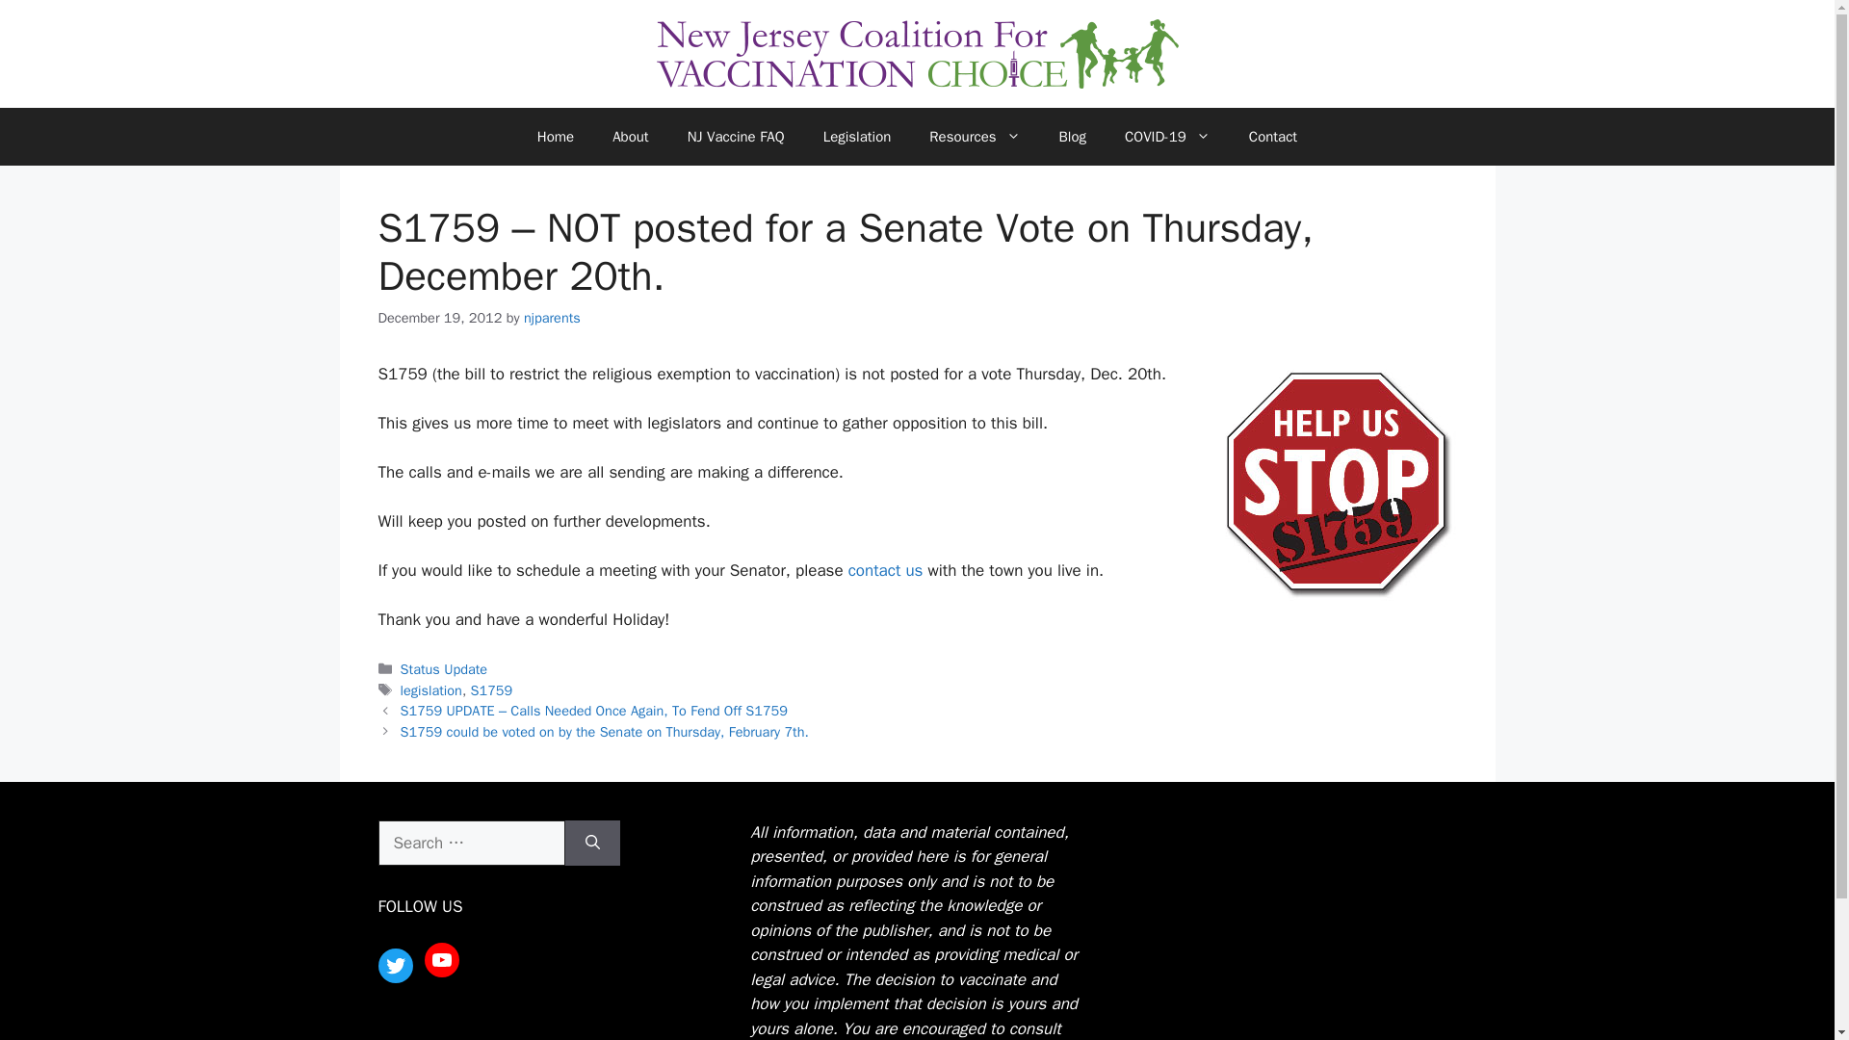 The width and height of the screenshot is (1849, 1040). Describe the element at coordinates (975, 137) in the screenshot. I see `Resources` at that location.